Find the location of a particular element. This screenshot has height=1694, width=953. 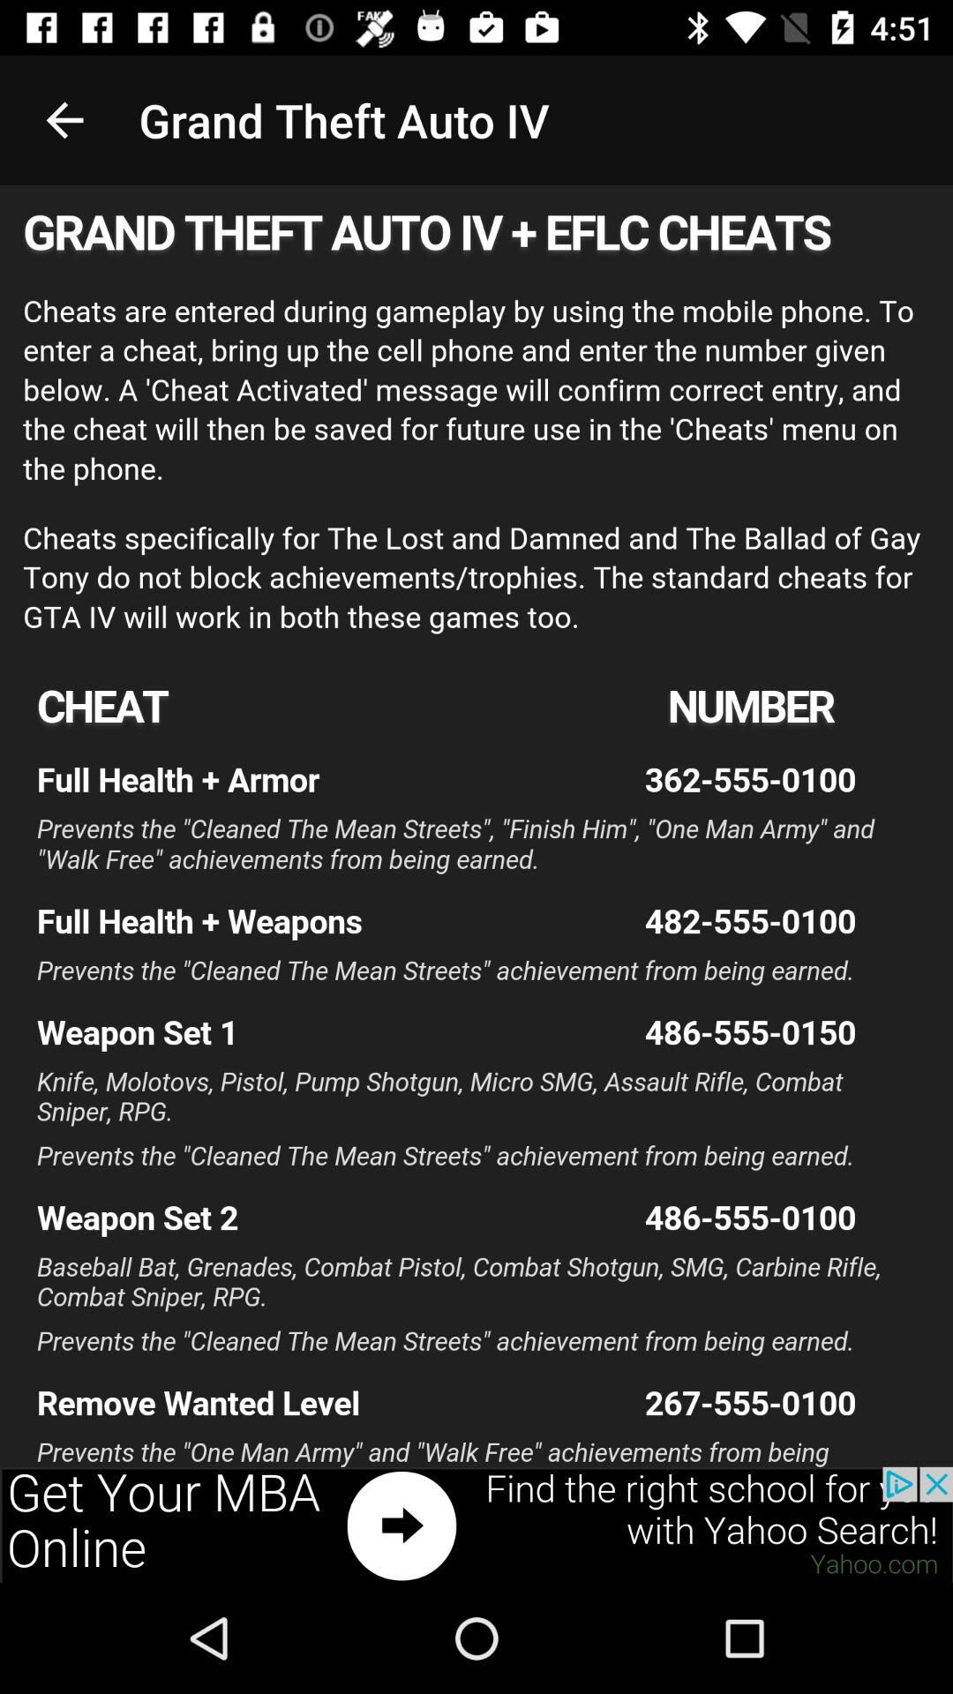

tap advertisement is located at coordinates (476, 1525).